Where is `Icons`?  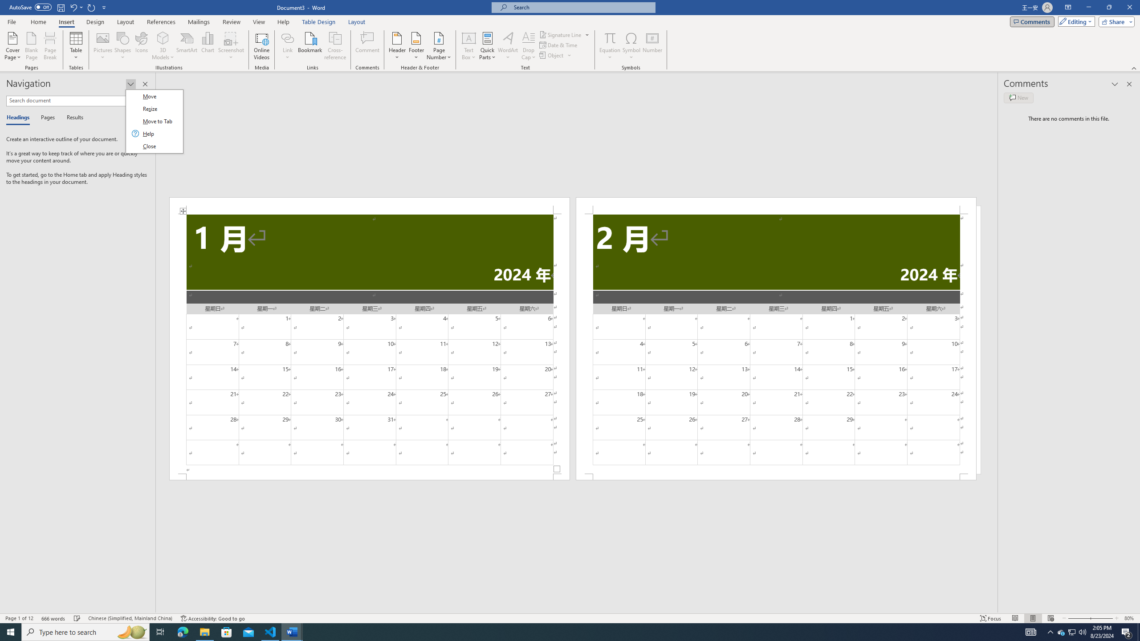
Icons is located at coordinates (141, 46).